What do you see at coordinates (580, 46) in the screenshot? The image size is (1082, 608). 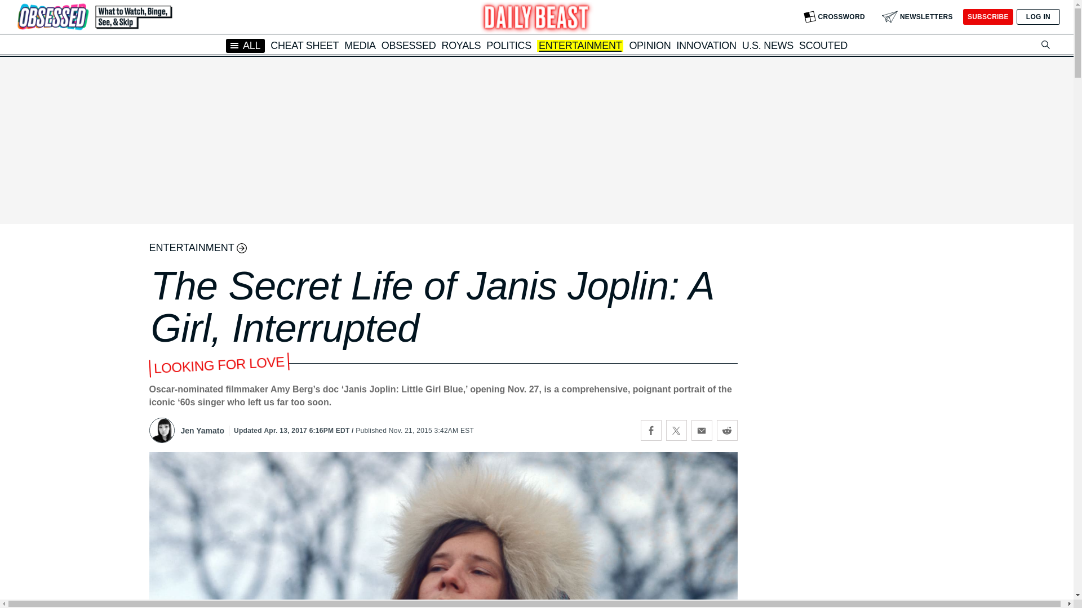 I see `ENTERTAINMENT` at bounding box center [580, 46].